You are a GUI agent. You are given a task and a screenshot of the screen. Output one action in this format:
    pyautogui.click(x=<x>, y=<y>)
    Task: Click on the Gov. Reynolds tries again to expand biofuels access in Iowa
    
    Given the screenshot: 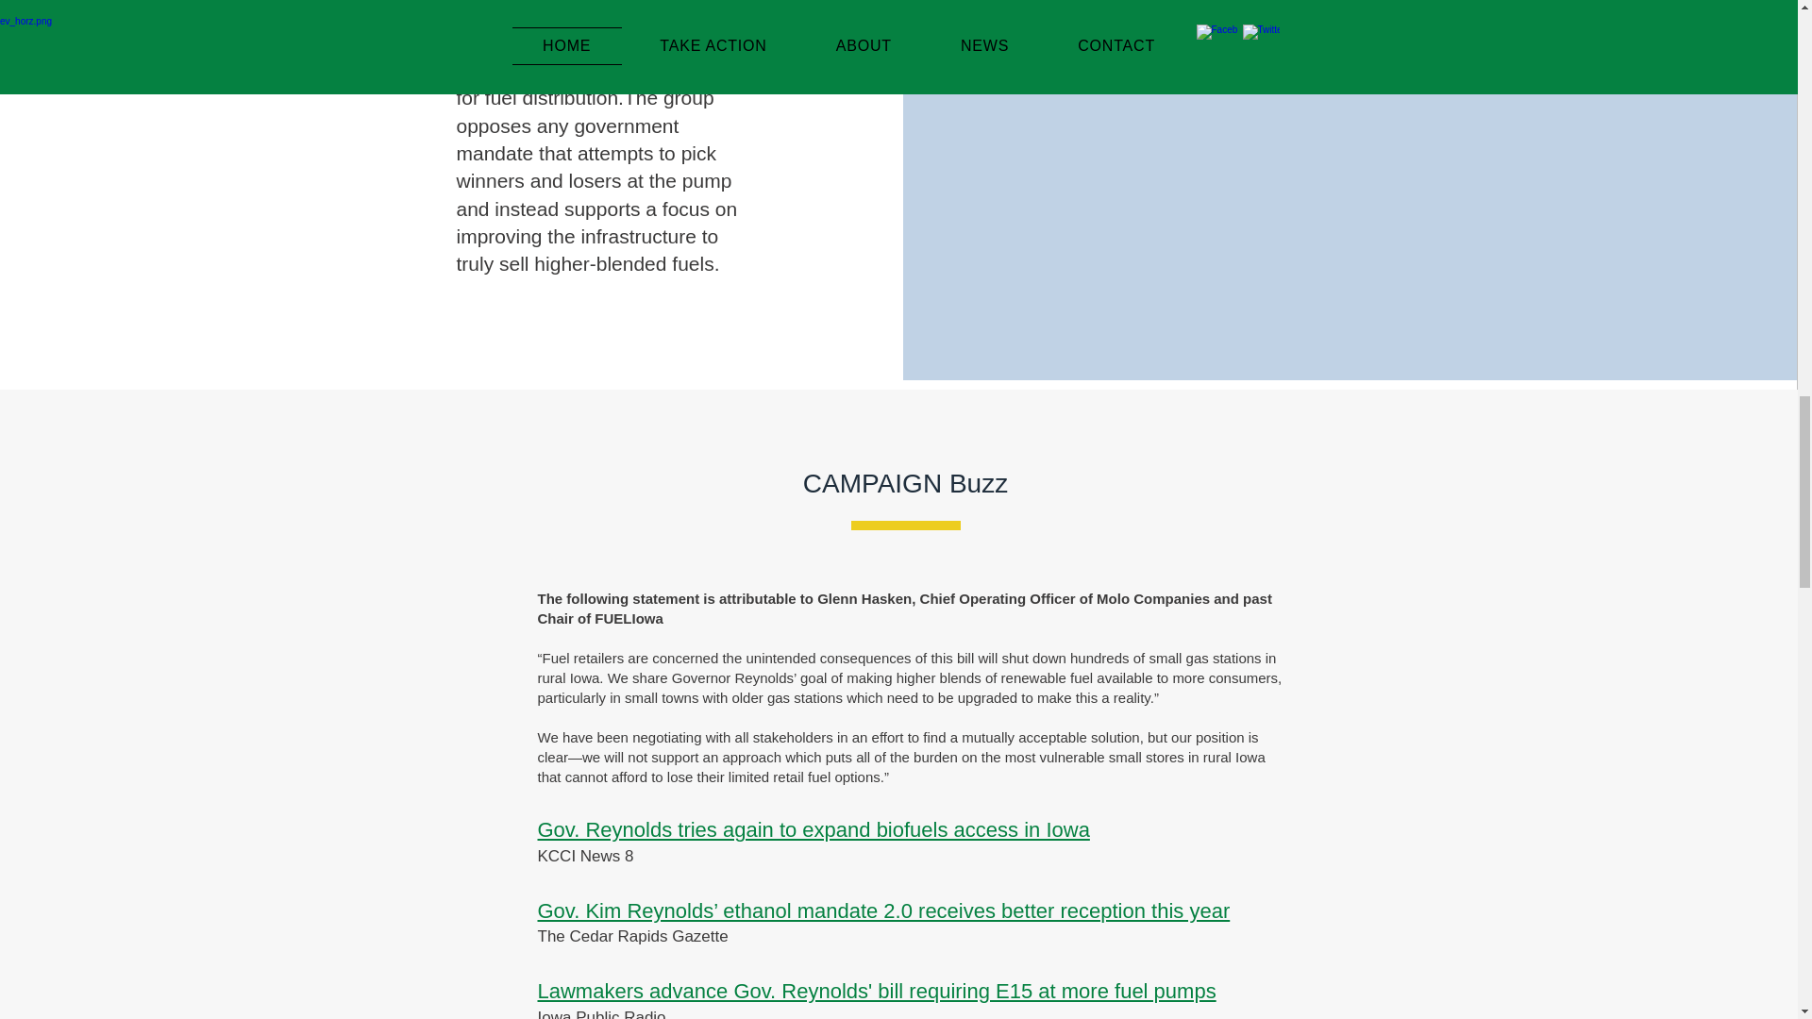 What is the action you would take?
    pyautogui.click(x=814, y=830)
    